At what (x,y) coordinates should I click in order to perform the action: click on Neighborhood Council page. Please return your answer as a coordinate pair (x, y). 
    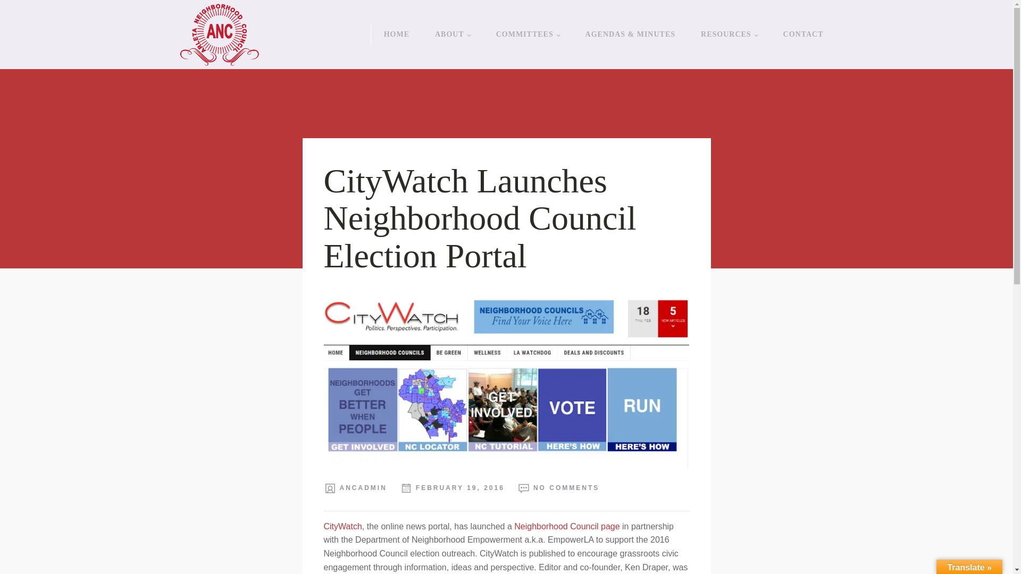
    Looking at the image, I should click on (567, 526).